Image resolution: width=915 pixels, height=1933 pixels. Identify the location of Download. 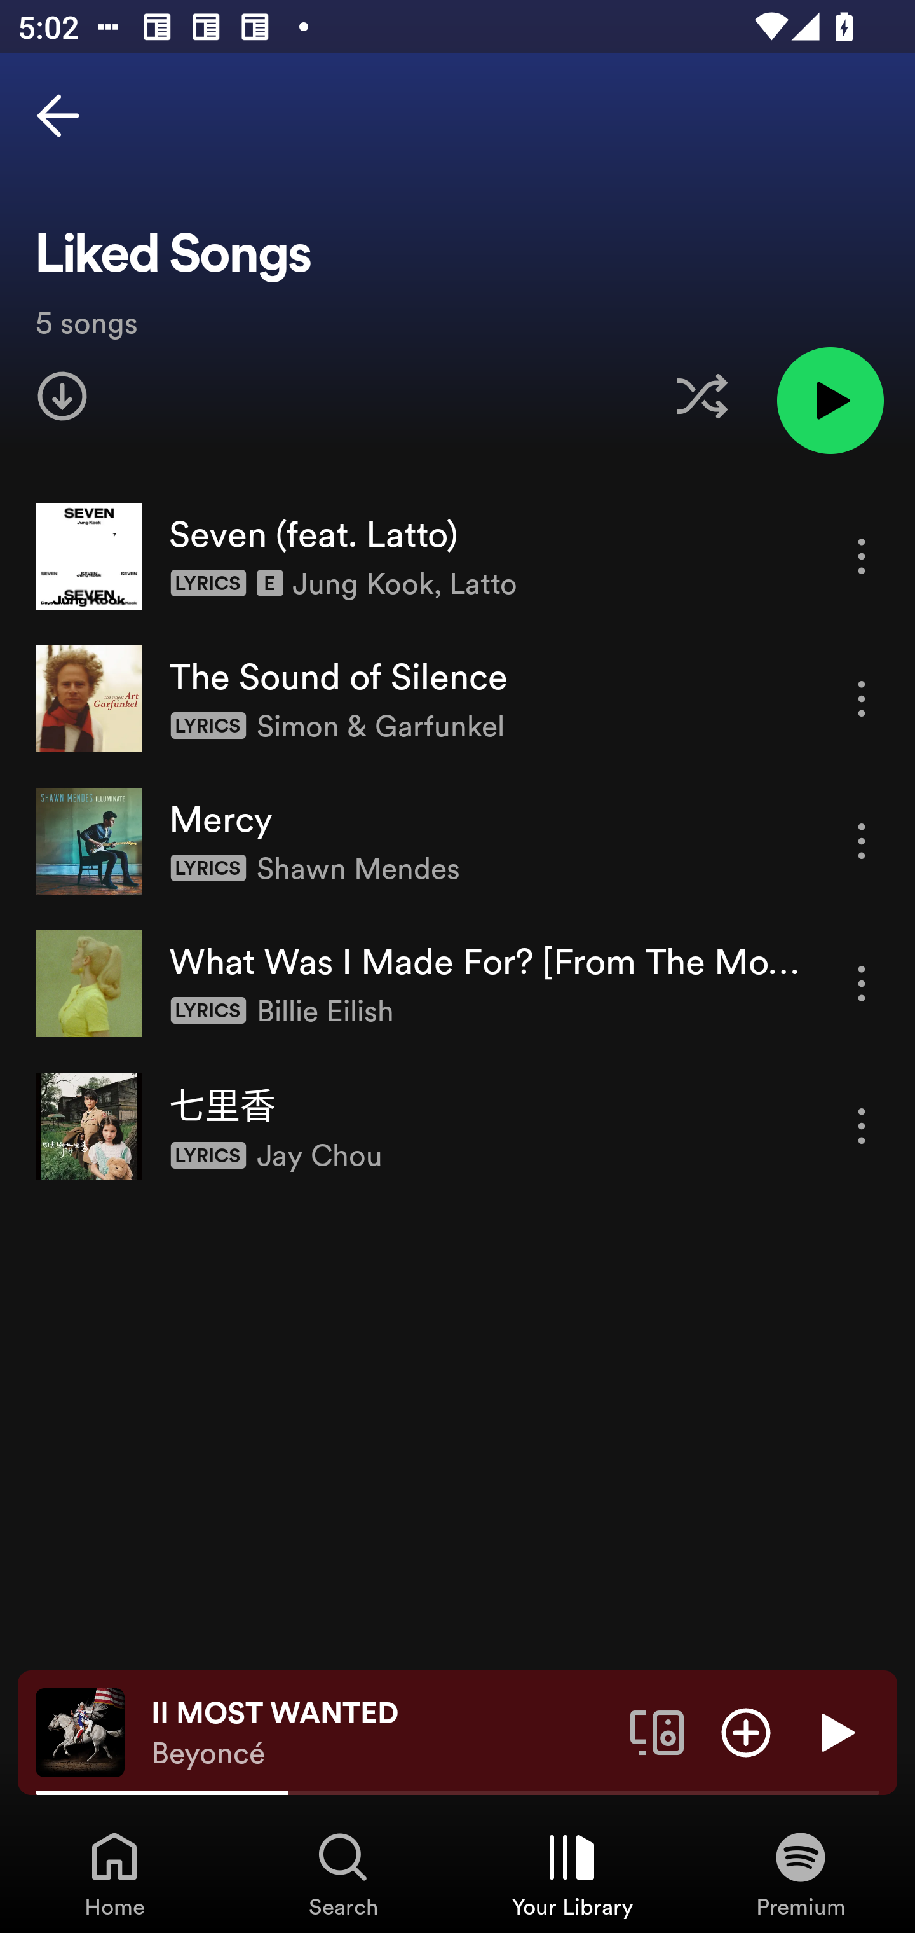
(62, 396).